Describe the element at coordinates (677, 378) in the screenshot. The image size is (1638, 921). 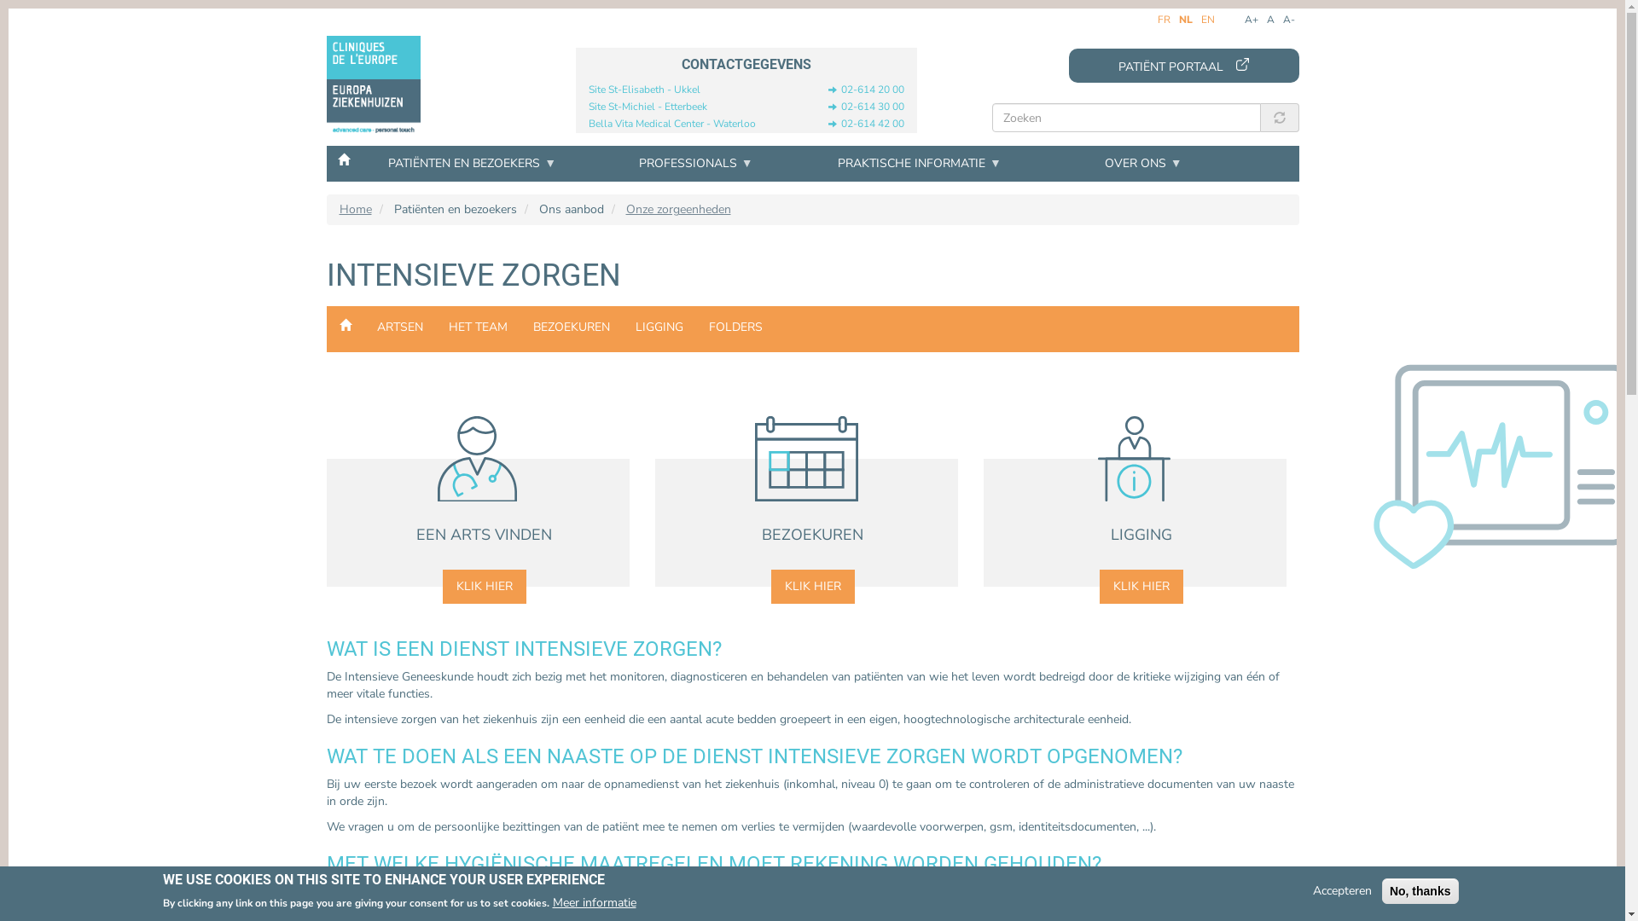
I see `NUTTIGE LINKEN` at that location.